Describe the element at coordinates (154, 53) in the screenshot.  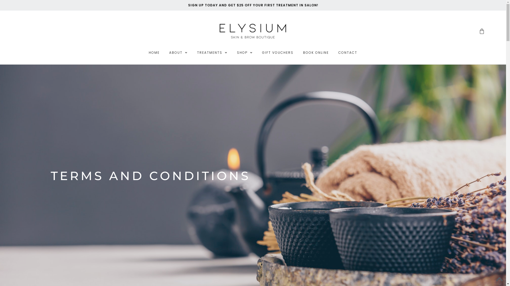
I see `HOME` at that location.